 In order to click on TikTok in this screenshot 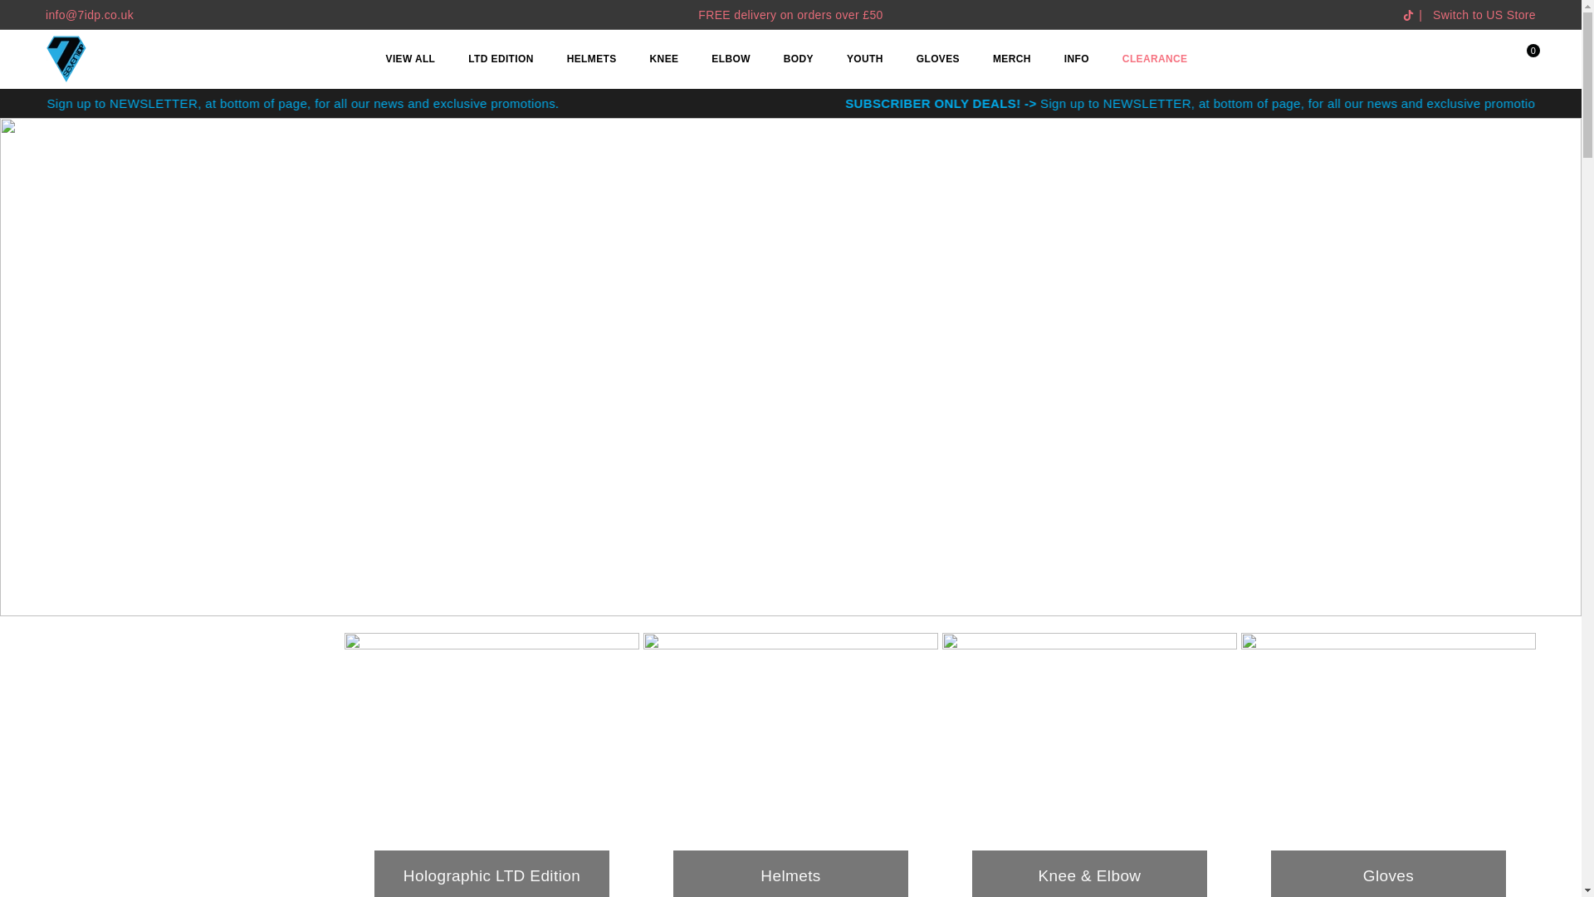, I will do `click(1408, 15)`.